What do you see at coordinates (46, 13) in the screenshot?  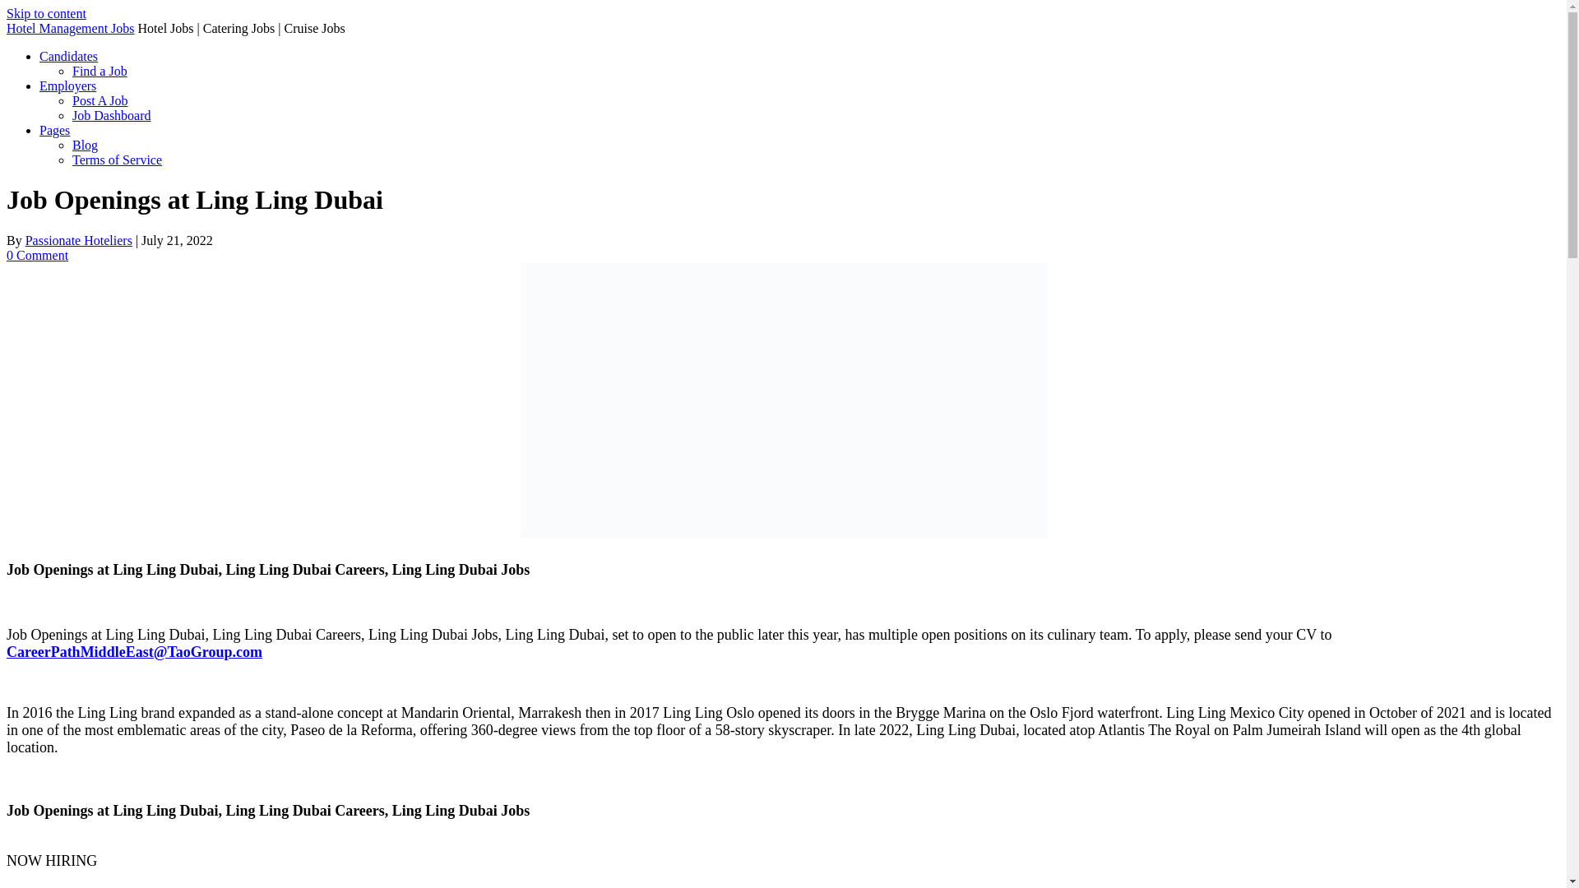 I see `Skip to content` at bounding box center [46, 13].